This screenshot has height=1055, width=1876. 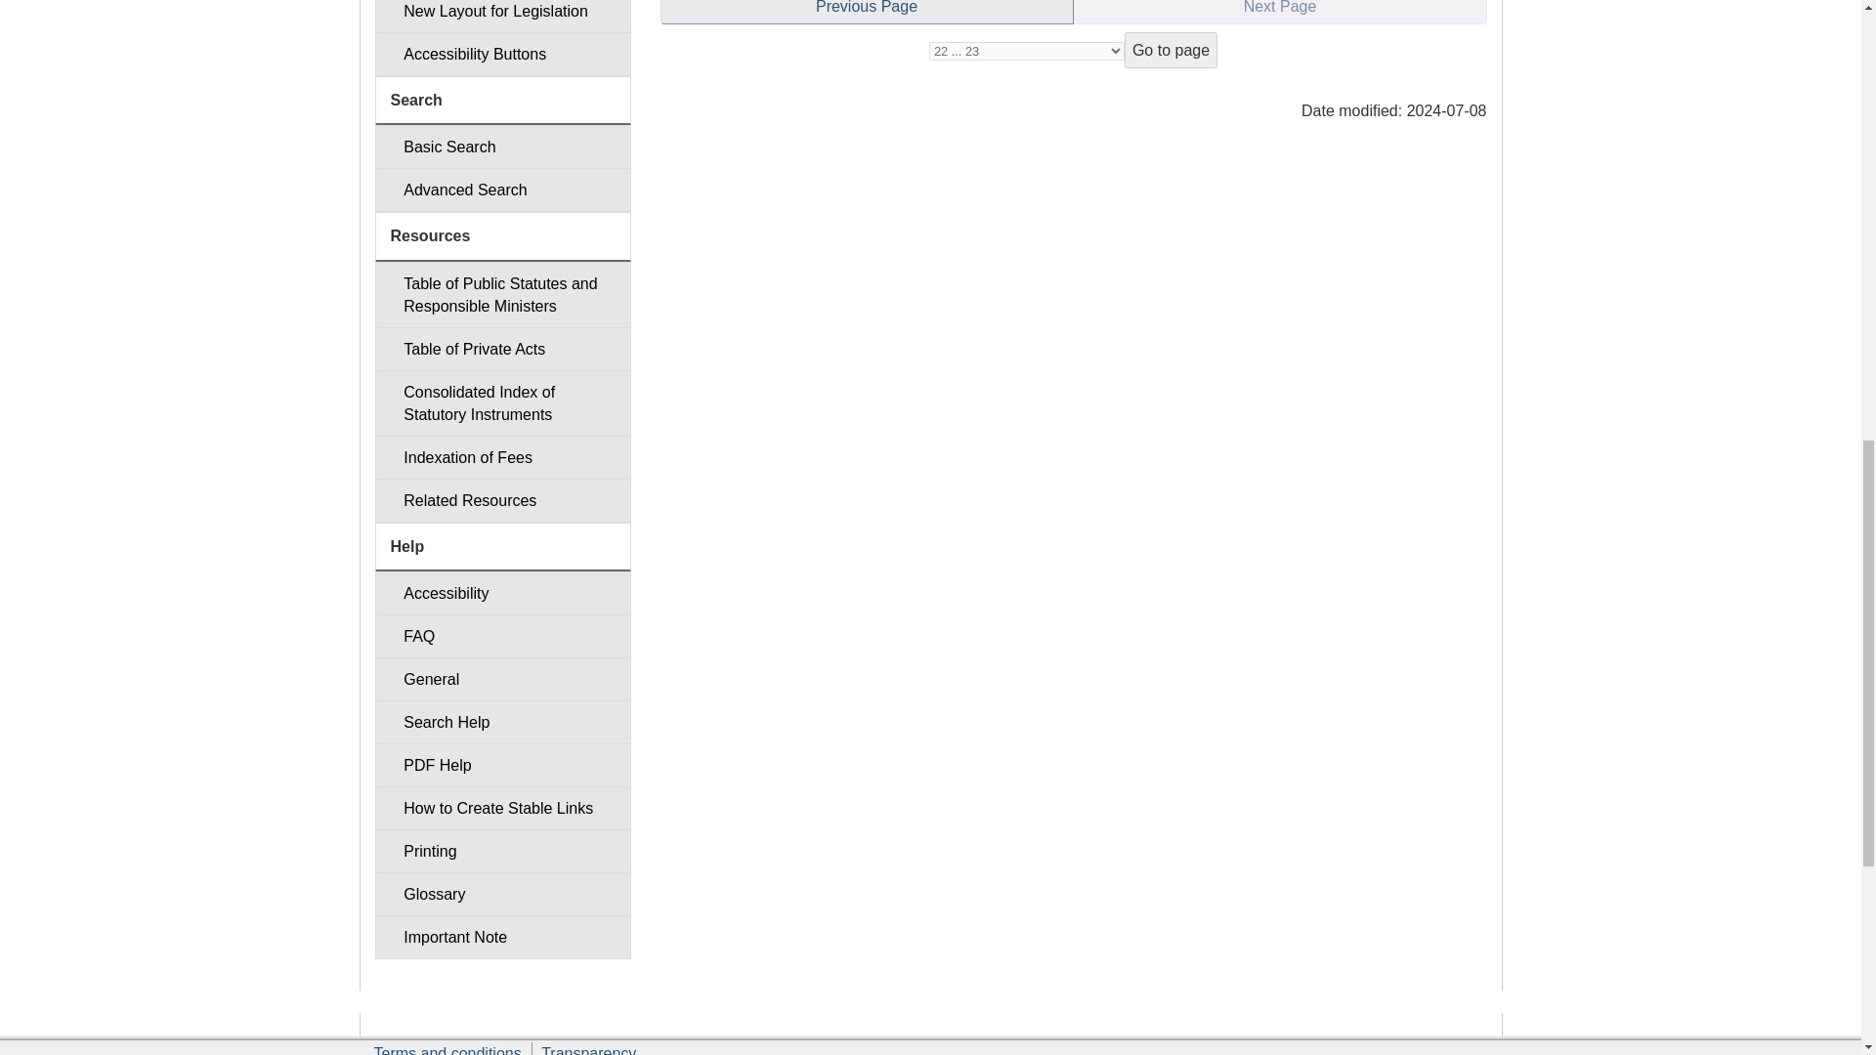 What do you see at coordinates (502, 593) in the screenshot?
I see `Accessibility Help` at bounding box center [502, 593].